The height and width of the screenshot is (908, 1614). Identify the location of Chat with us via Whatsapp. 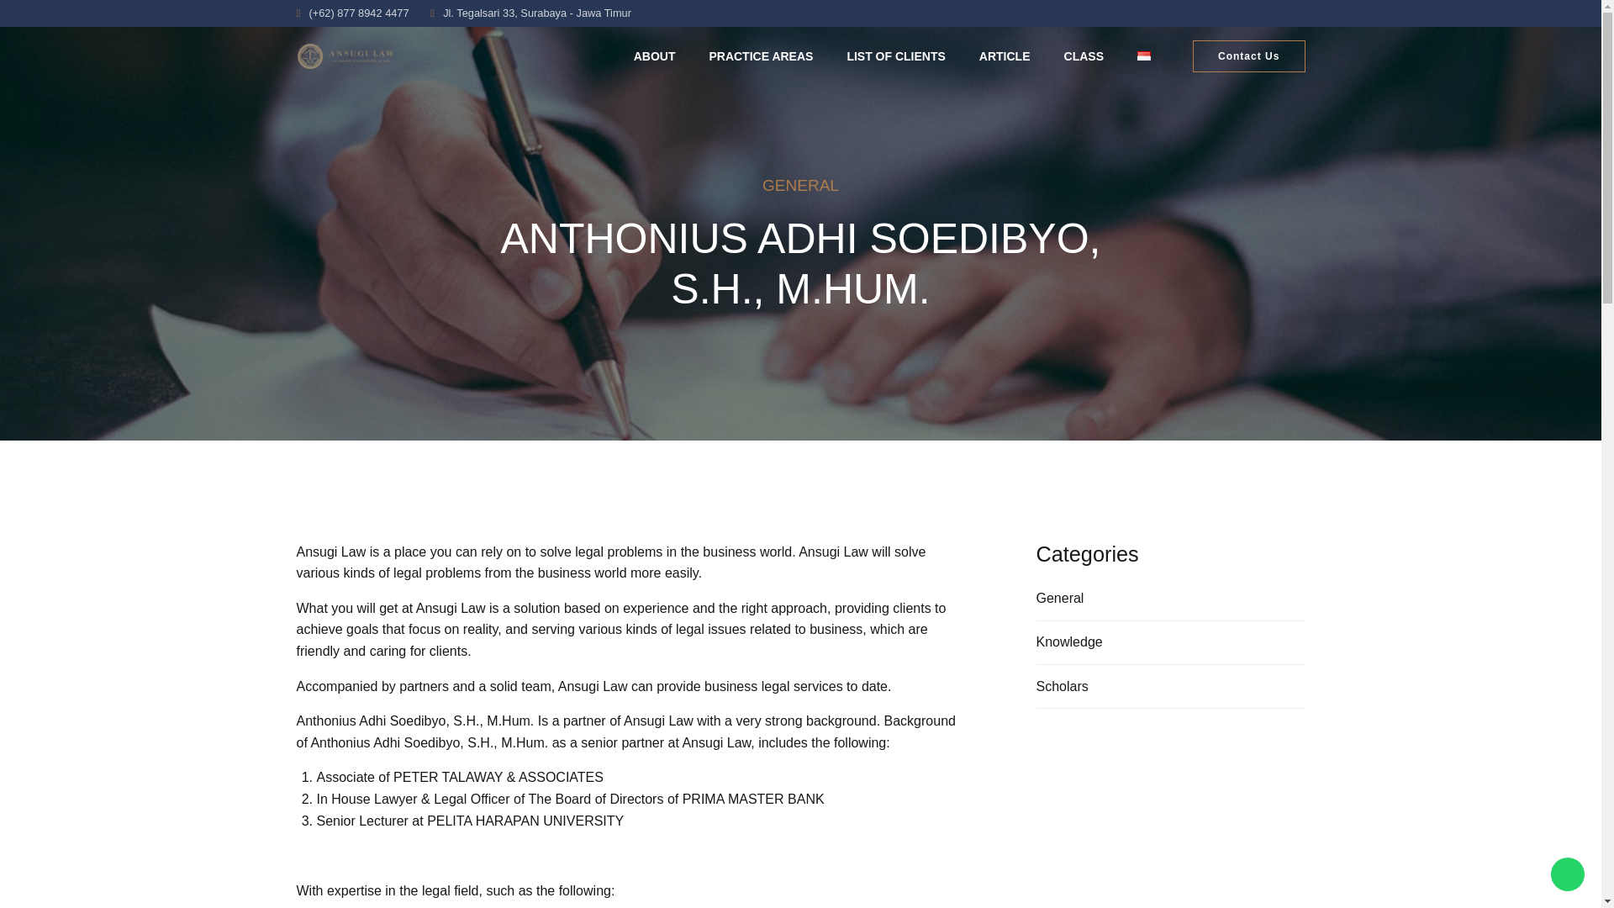
(1568, 874).